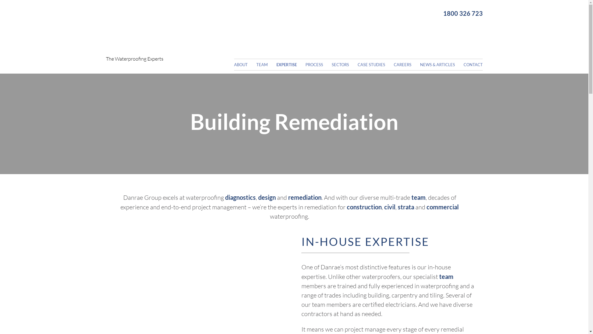 The image size is (593, 334). Describe the element at coordinates (267, 197) in the screenshot. I see `design` at that location.